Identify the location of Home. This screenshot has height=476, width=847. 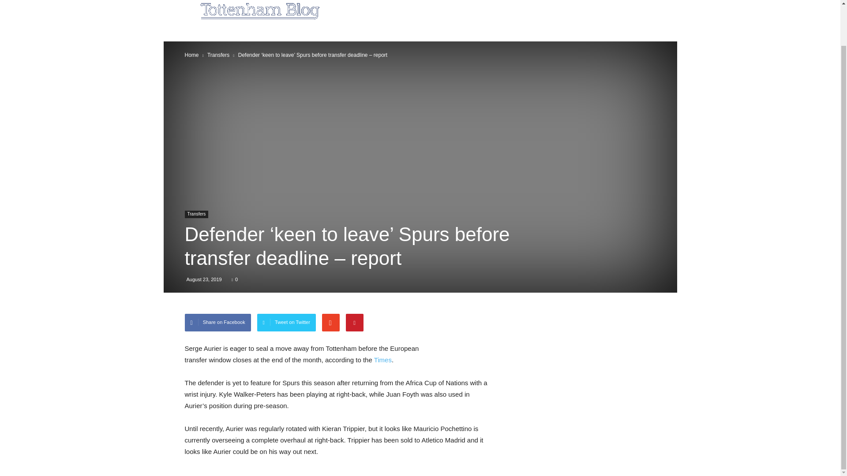
(191, 55).